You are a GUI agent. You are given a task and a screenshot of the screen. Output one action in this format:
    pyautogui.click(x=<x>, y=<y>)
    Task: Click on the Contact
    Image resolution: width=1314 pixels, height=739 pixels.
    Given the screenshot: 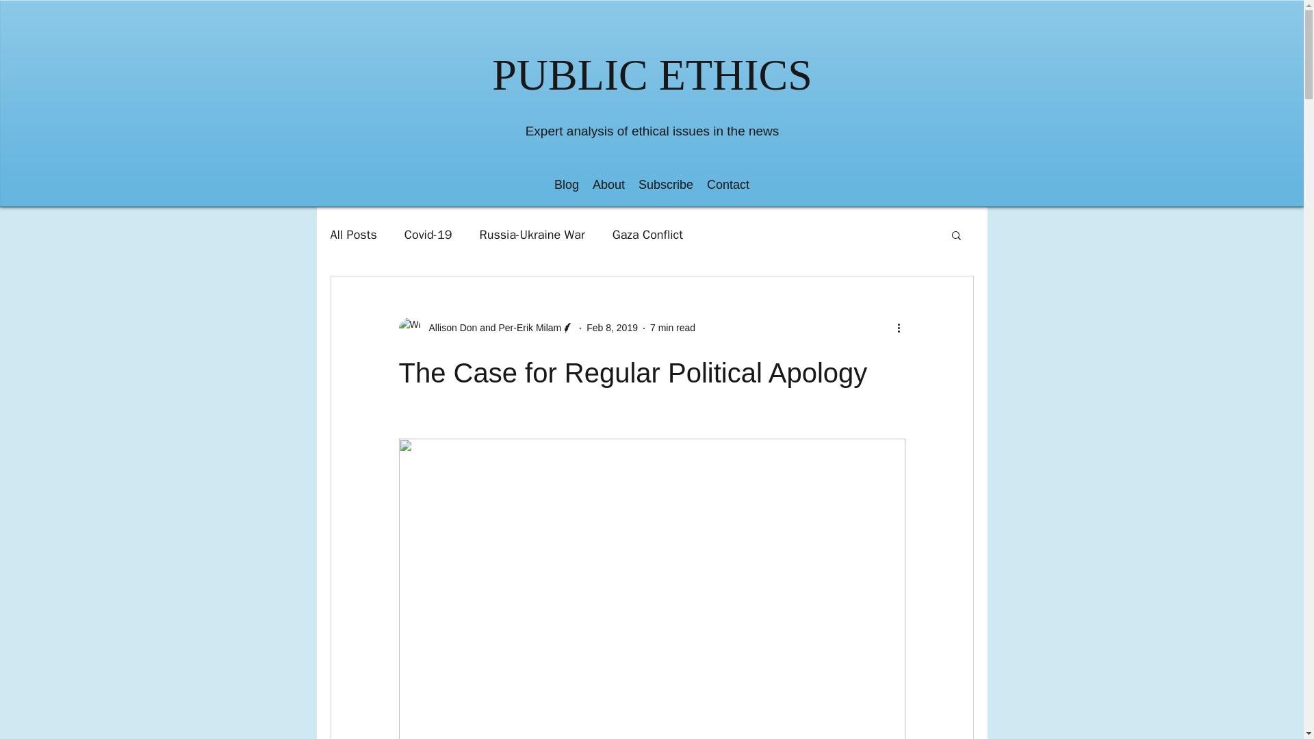 What is the action you would take?
    pyautogui.click(x=728, y=185)
    